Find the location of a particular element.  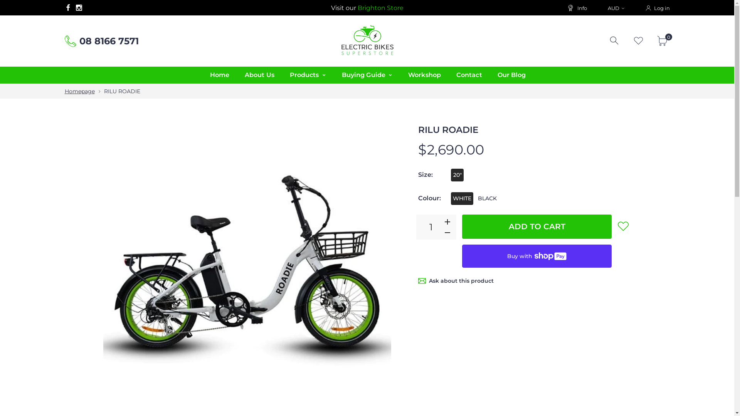

Ask about this product is located at coordinates (461, 281).